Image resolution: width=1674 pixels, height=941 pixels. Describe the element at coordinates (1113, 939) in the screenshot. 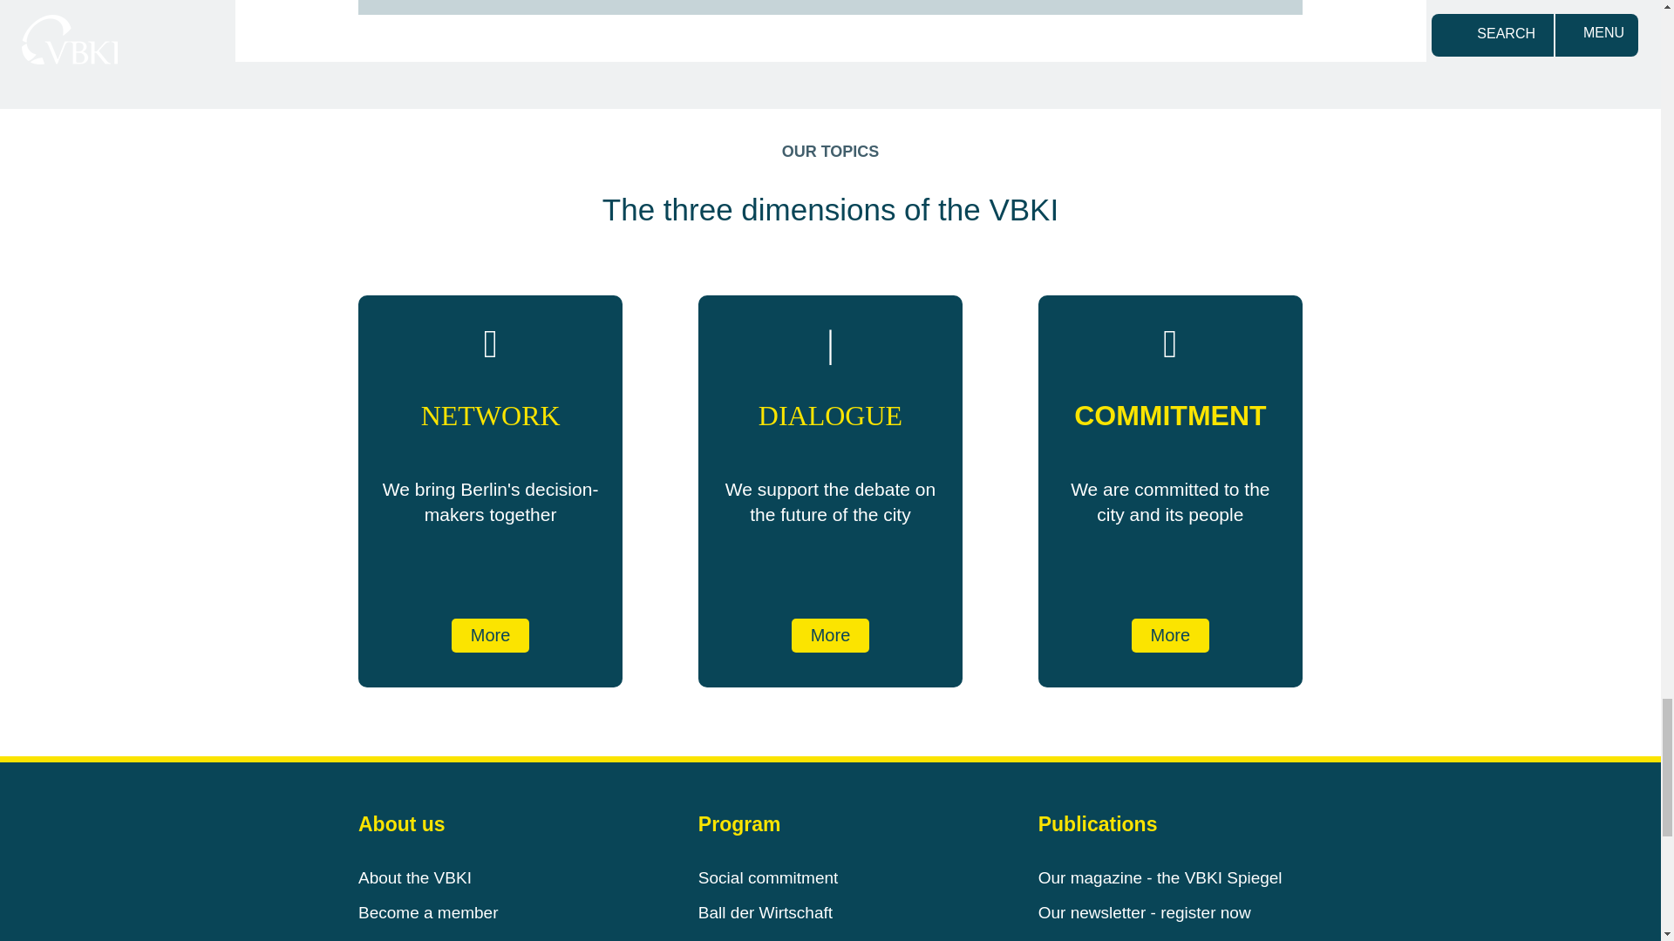

I see `Our picture galleries` at that location.